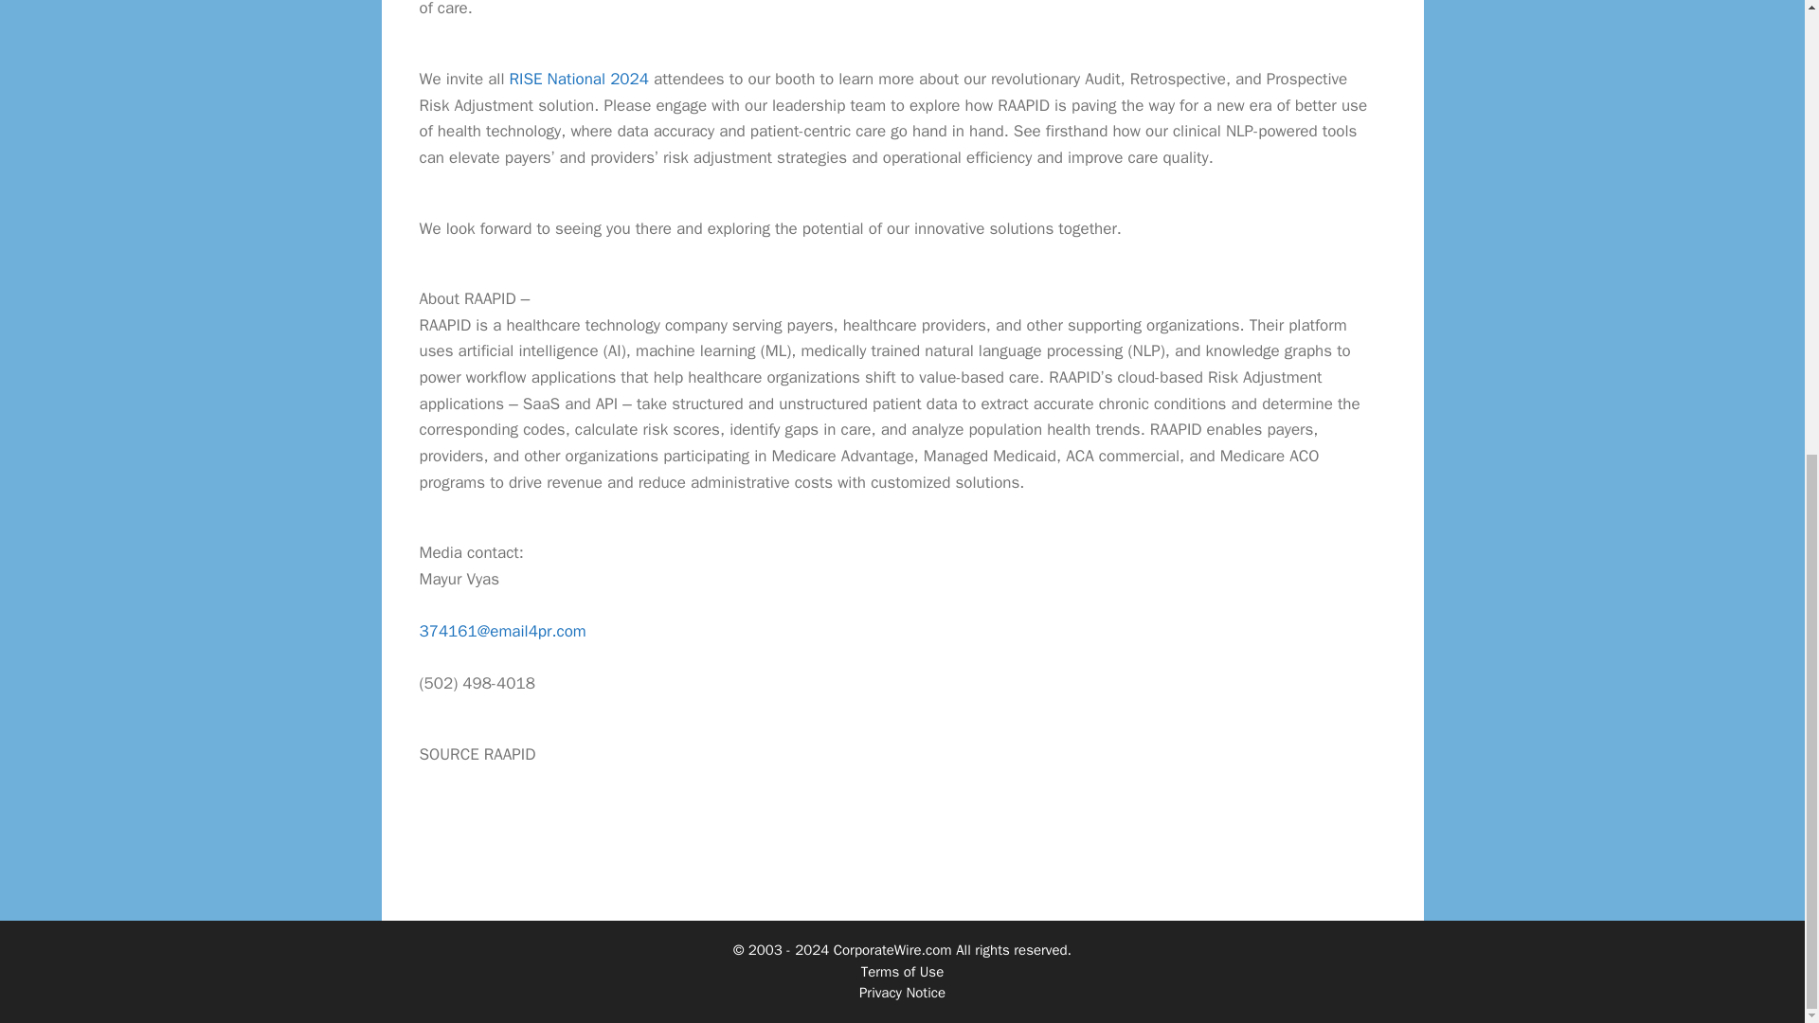  Describe the element at coordinates (579, 79) in the screenshot. I see `RISE National 2024` at that location.